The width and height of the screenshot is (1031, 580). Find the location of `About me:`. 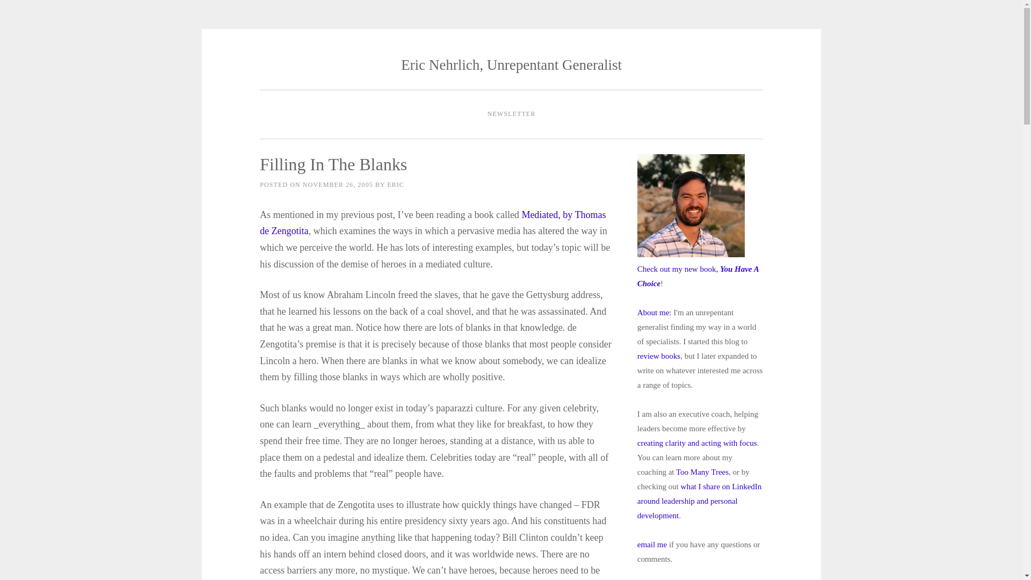

About me: is located at coordinates (654, 312).